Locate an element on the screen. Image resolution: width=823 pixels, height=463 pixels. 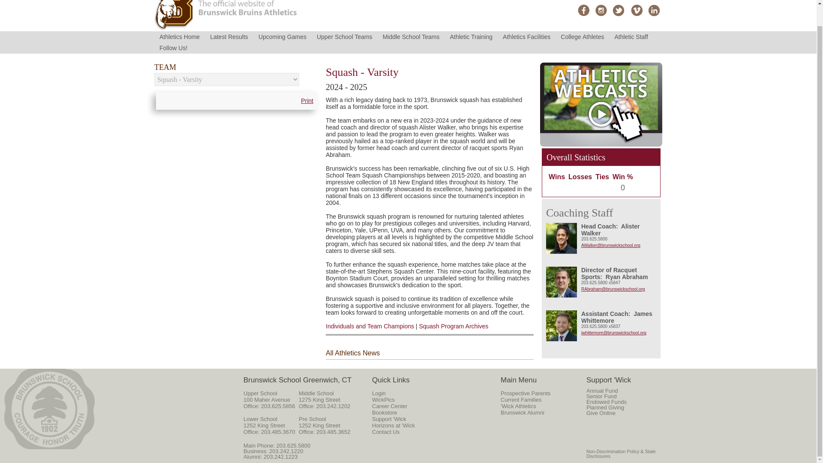
Print is located at coordinates (307, 101).